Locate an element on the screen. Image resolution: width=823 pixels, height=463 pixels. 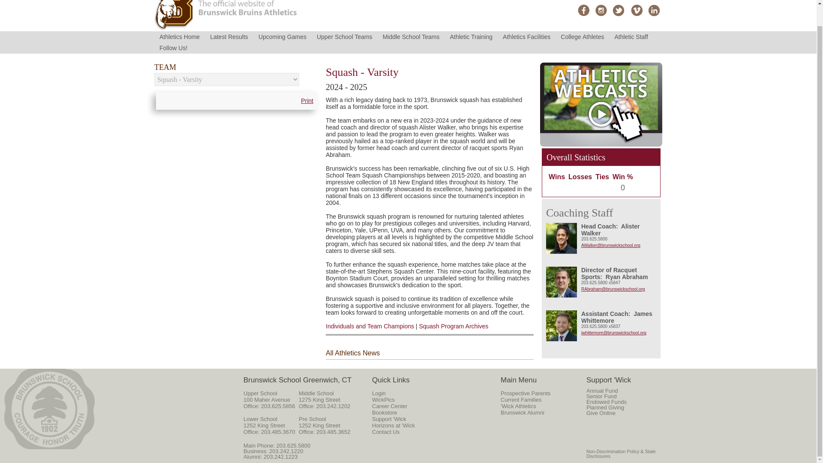
Print is located at coordinates (307, 101).